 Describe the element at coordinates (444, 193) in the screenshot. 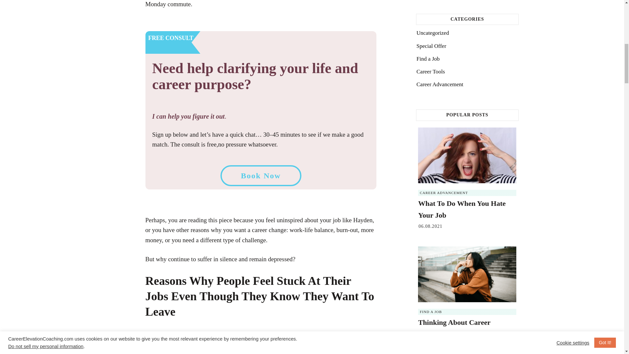

I see `CAREER ADVANCEMENT` at that location.